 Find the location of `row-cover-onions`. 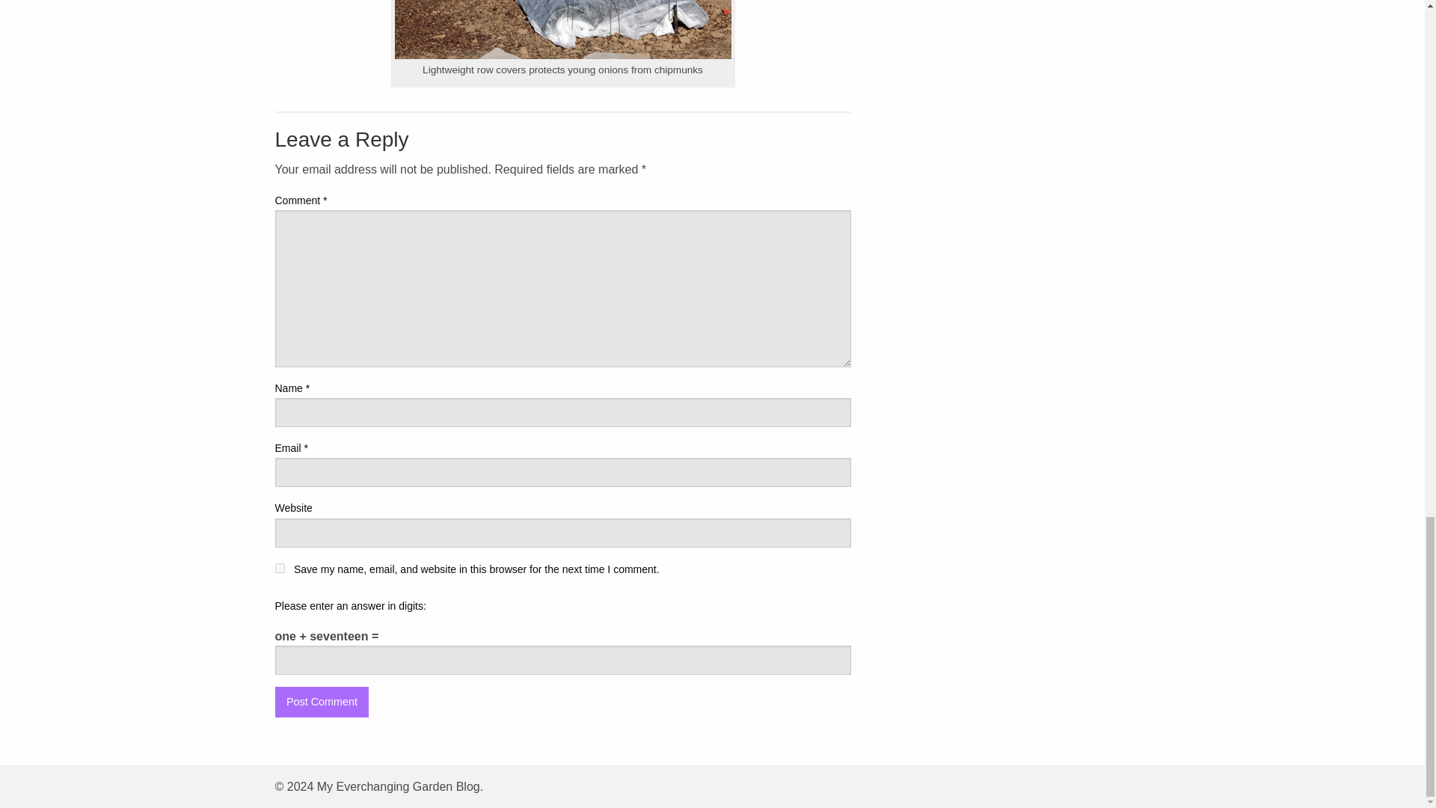

row-cover-onions is located at coordinates (562, 29).